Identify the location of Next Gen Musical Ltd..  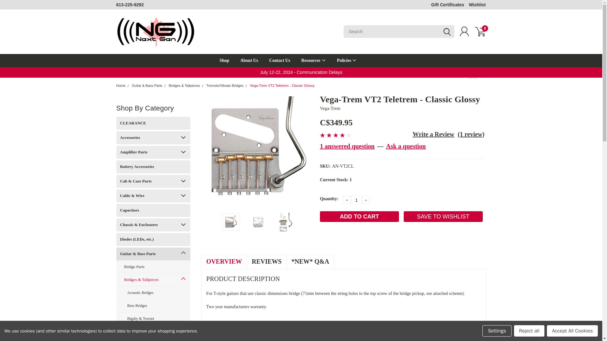
(156, 32).